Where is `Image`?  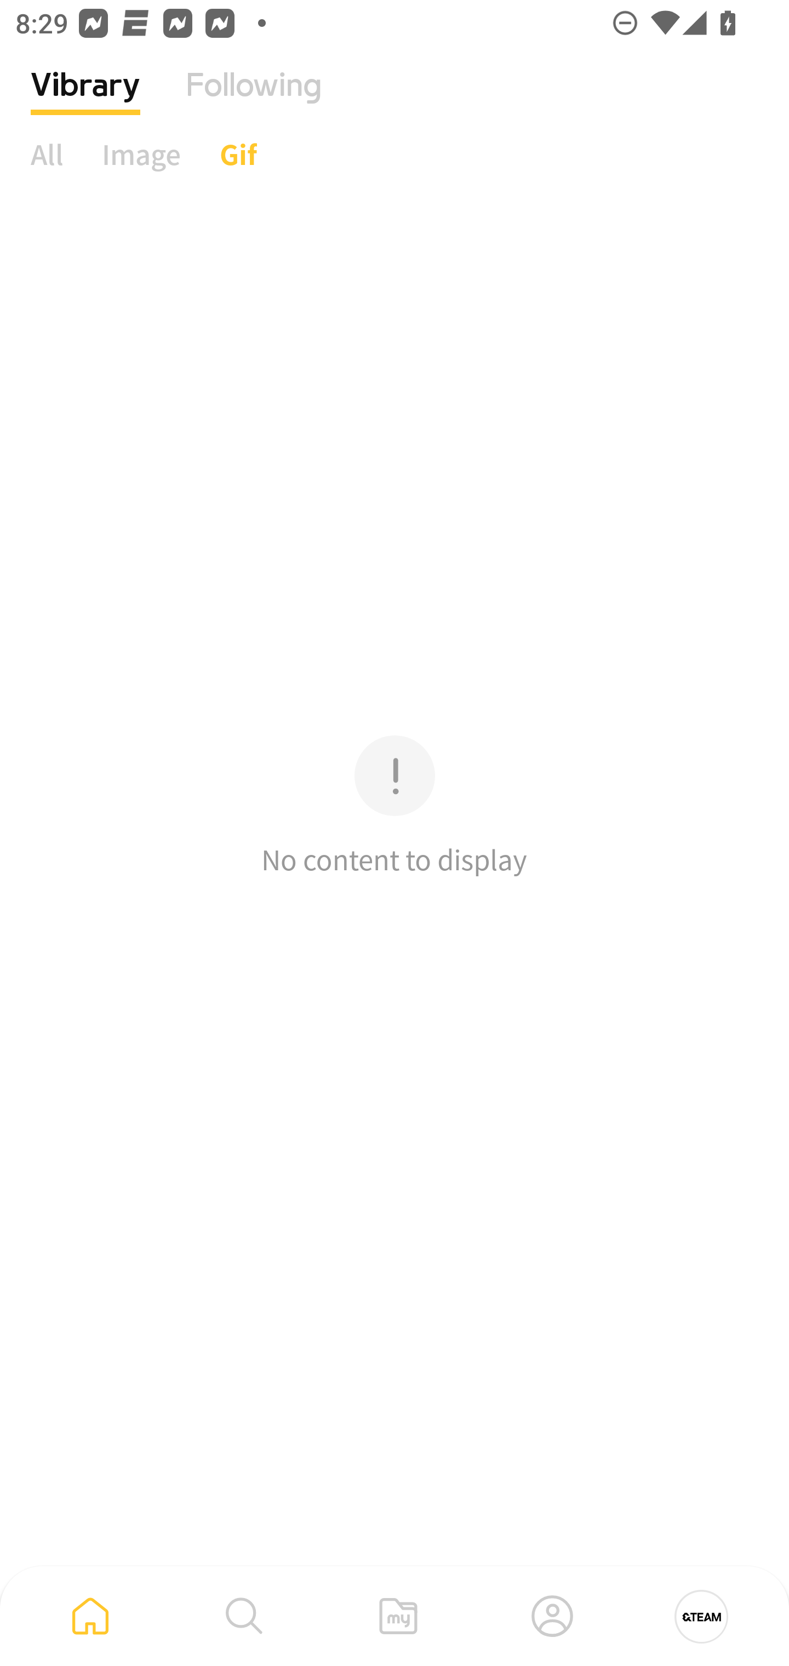
Image is located at coordinates (141, 154).